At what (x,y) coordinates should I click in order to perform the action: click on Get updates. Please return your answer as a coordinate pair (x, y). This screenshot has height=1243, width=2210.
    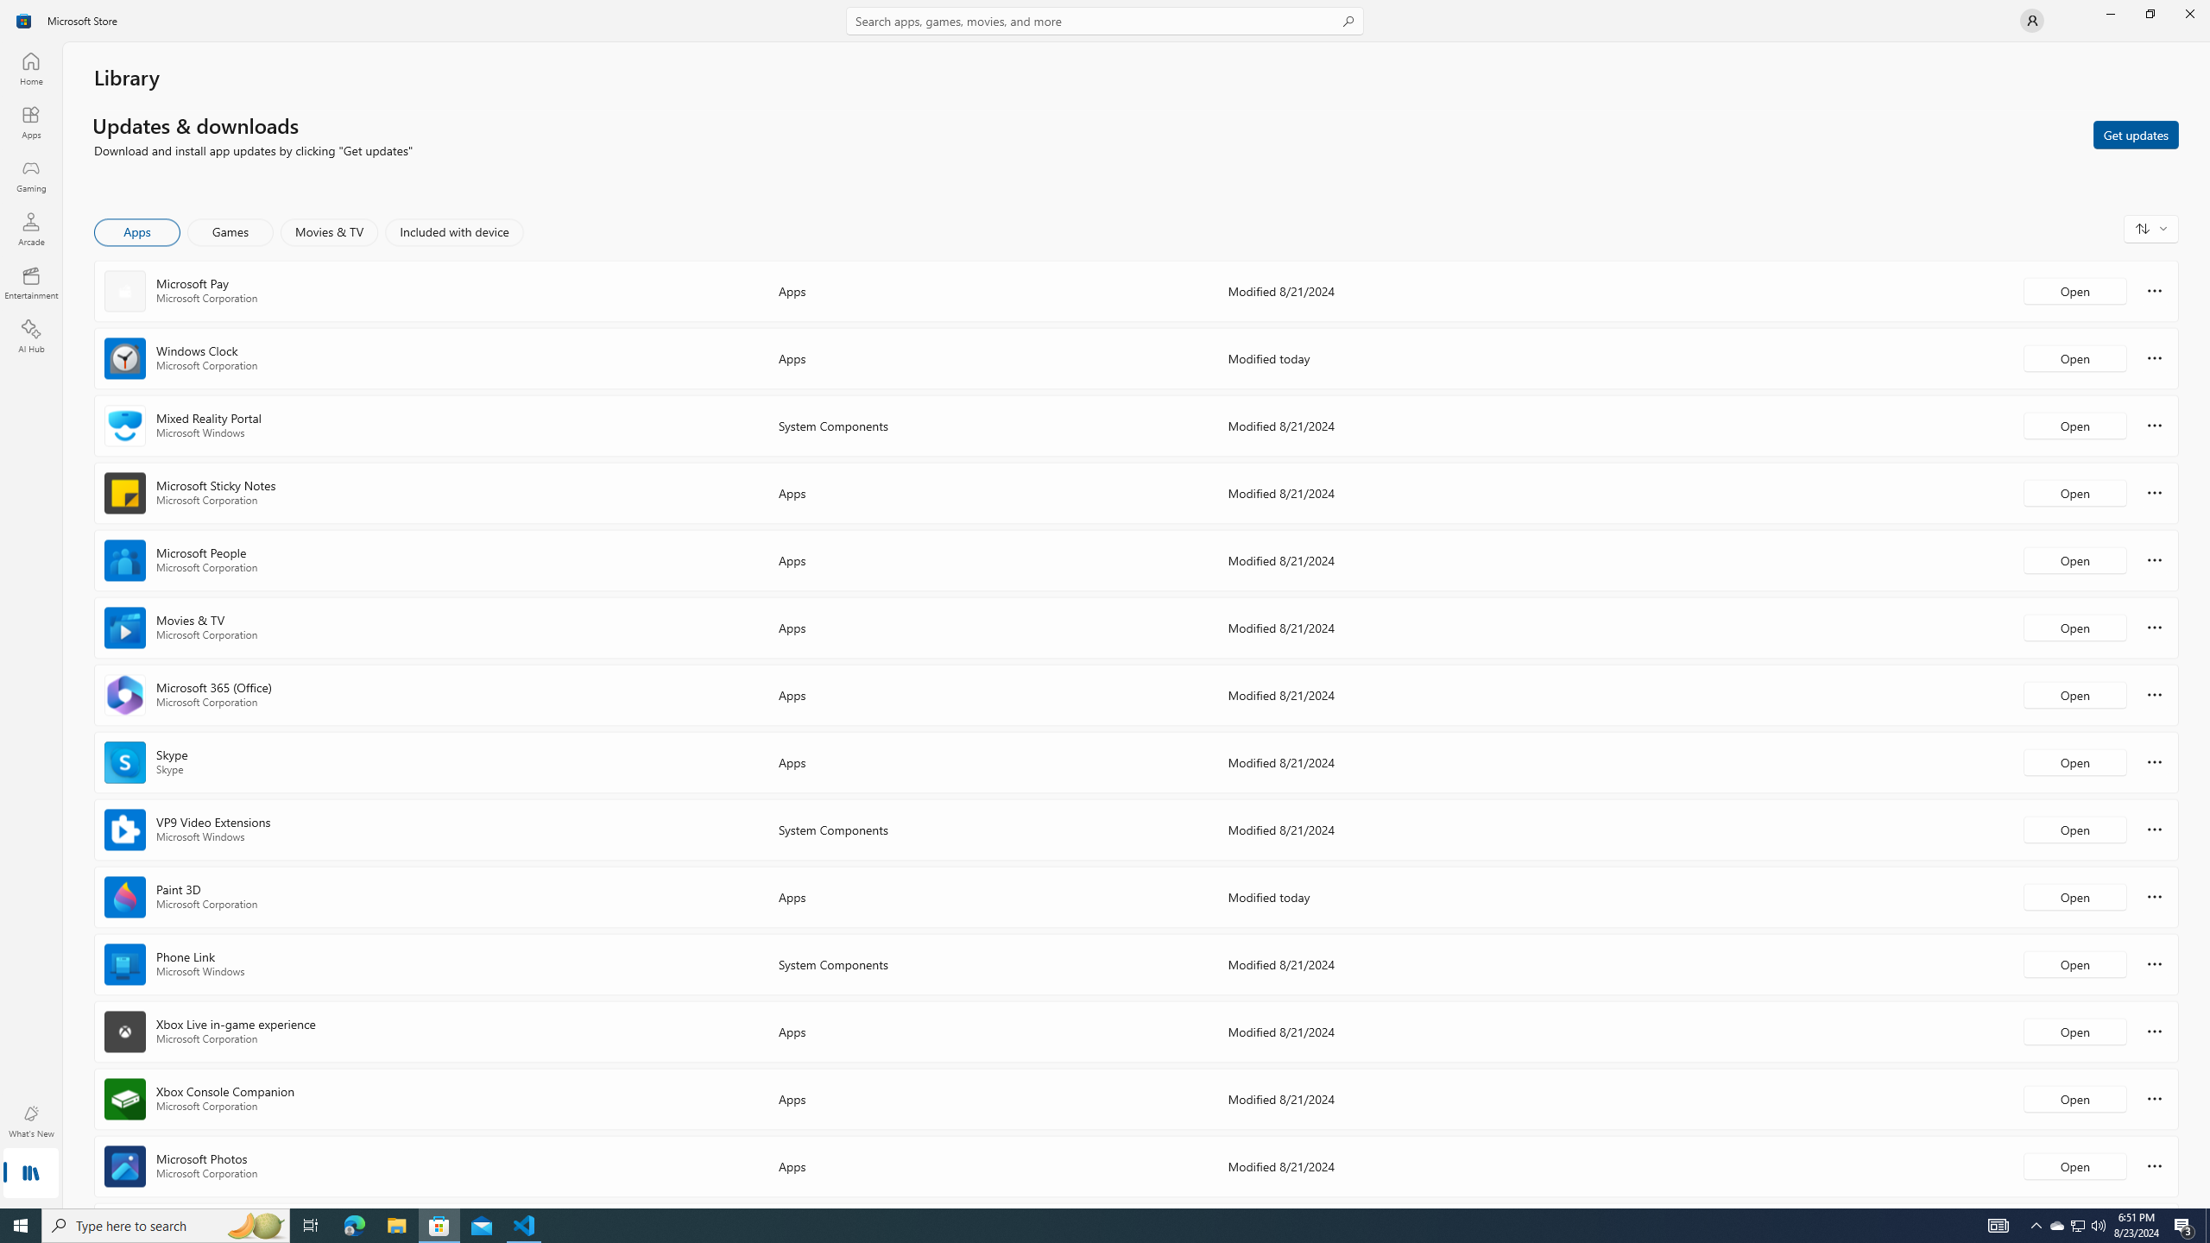
    Looking at the image, I should click on (2136, 134).